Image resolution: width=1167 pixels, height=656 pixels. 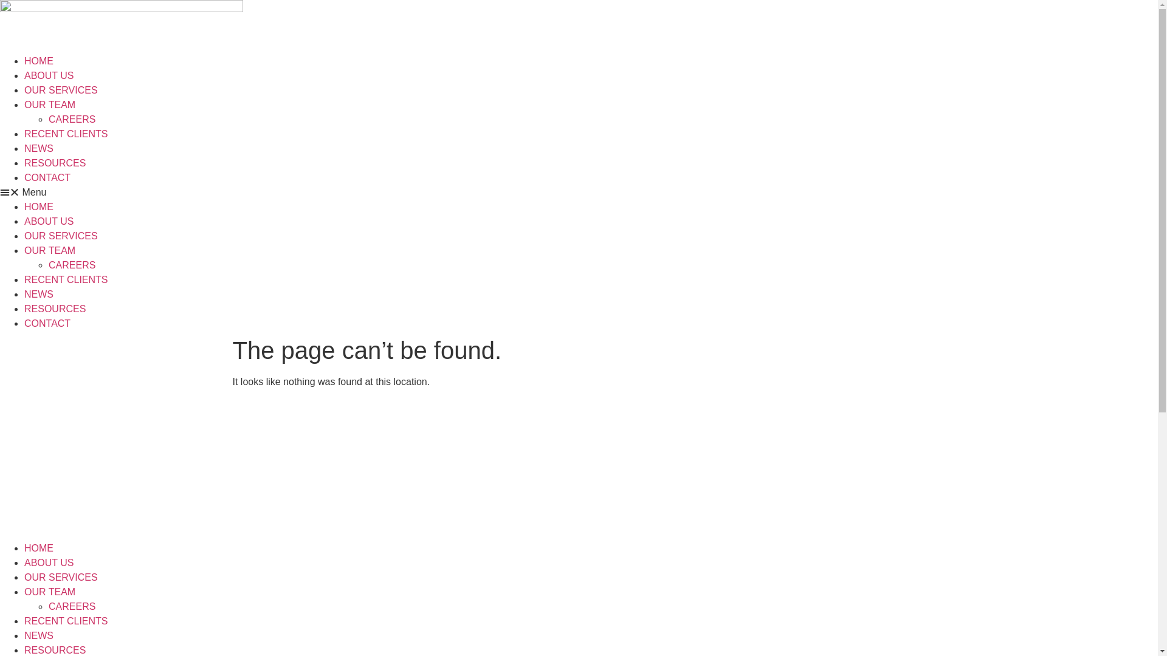 What do you see at coordinates (66, 621) in the screenshot?
I see `RECENT CLIENTS` at bounding box center [66, 621].